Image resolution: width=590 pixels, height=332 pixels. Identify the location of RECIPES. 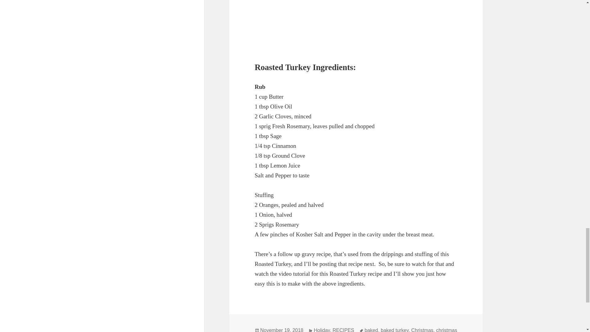
(343, 330).